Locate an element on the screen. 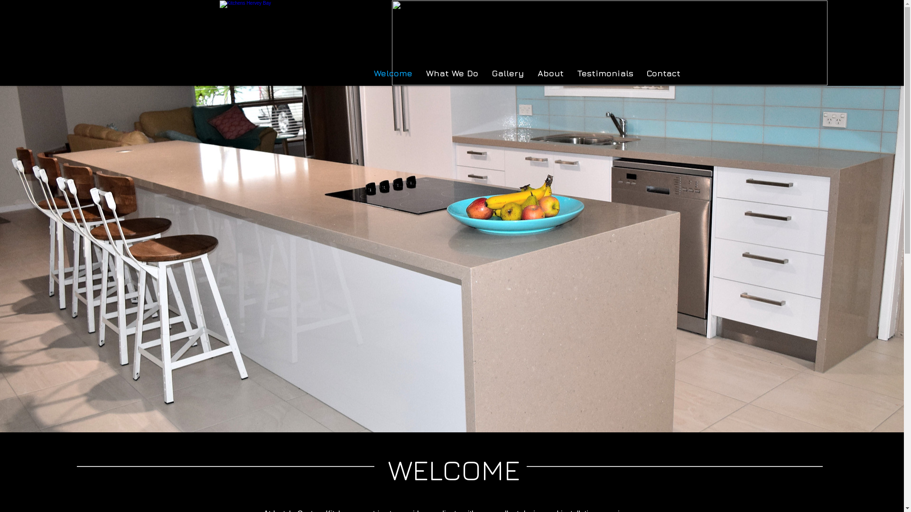  About is located at coordinates (548, 73).